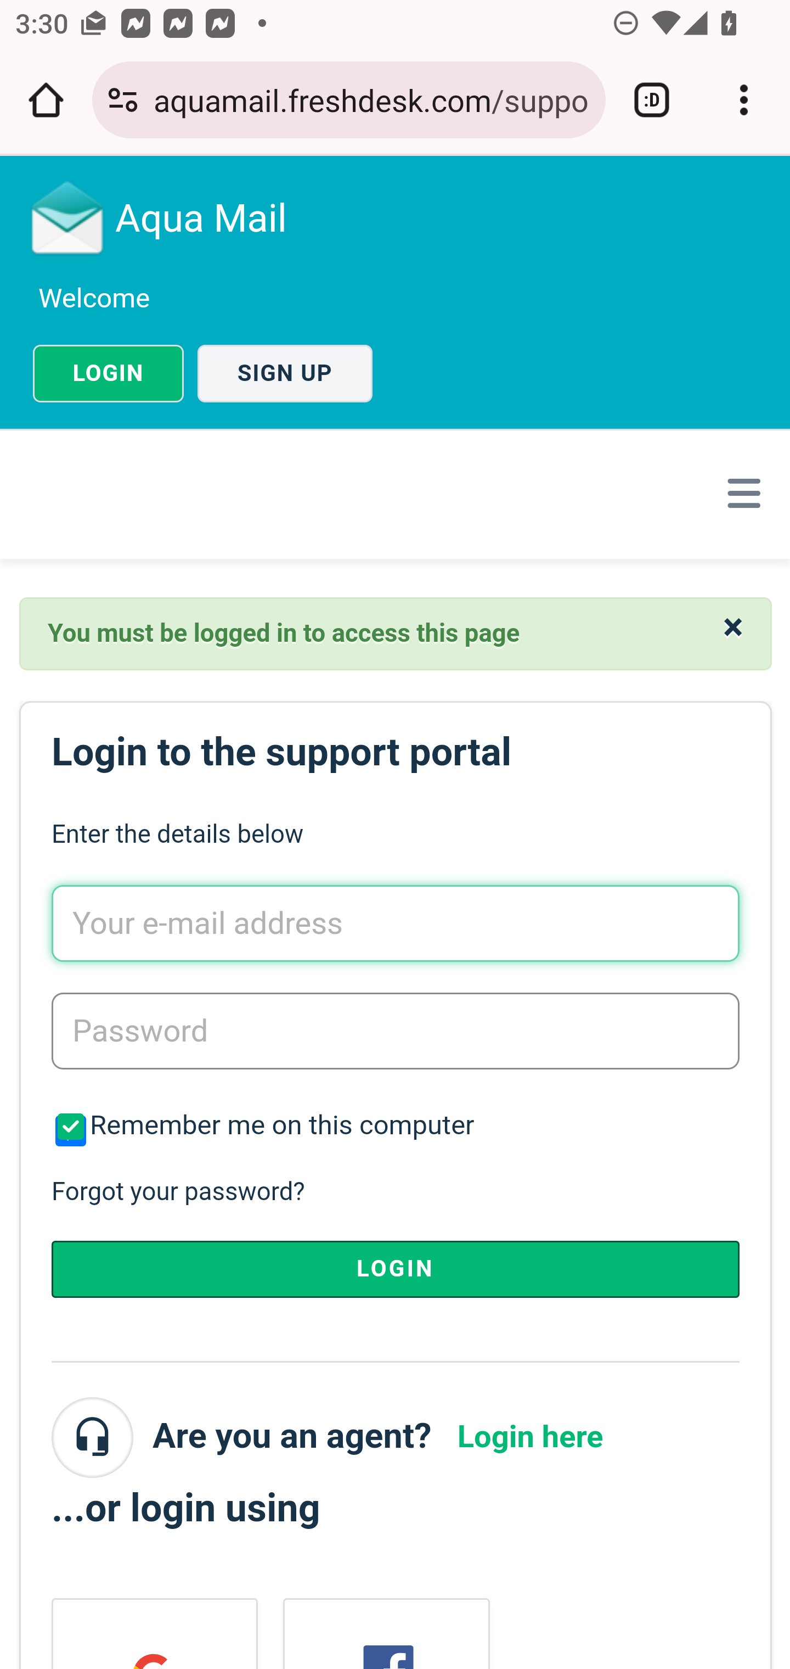  What do you see at coordinates (652, 100) in the screenshot?
I see `Switch or close tabs` at bounding box center [652, 100].